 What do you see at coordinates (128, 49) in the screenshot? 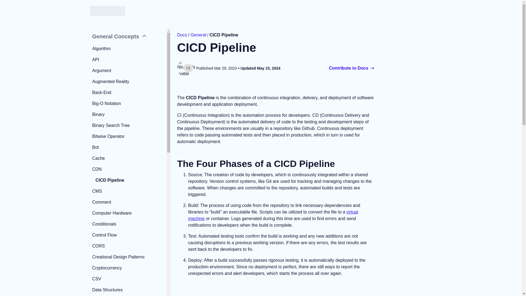
I see `Algorithm` at bounding box center [128, 49].